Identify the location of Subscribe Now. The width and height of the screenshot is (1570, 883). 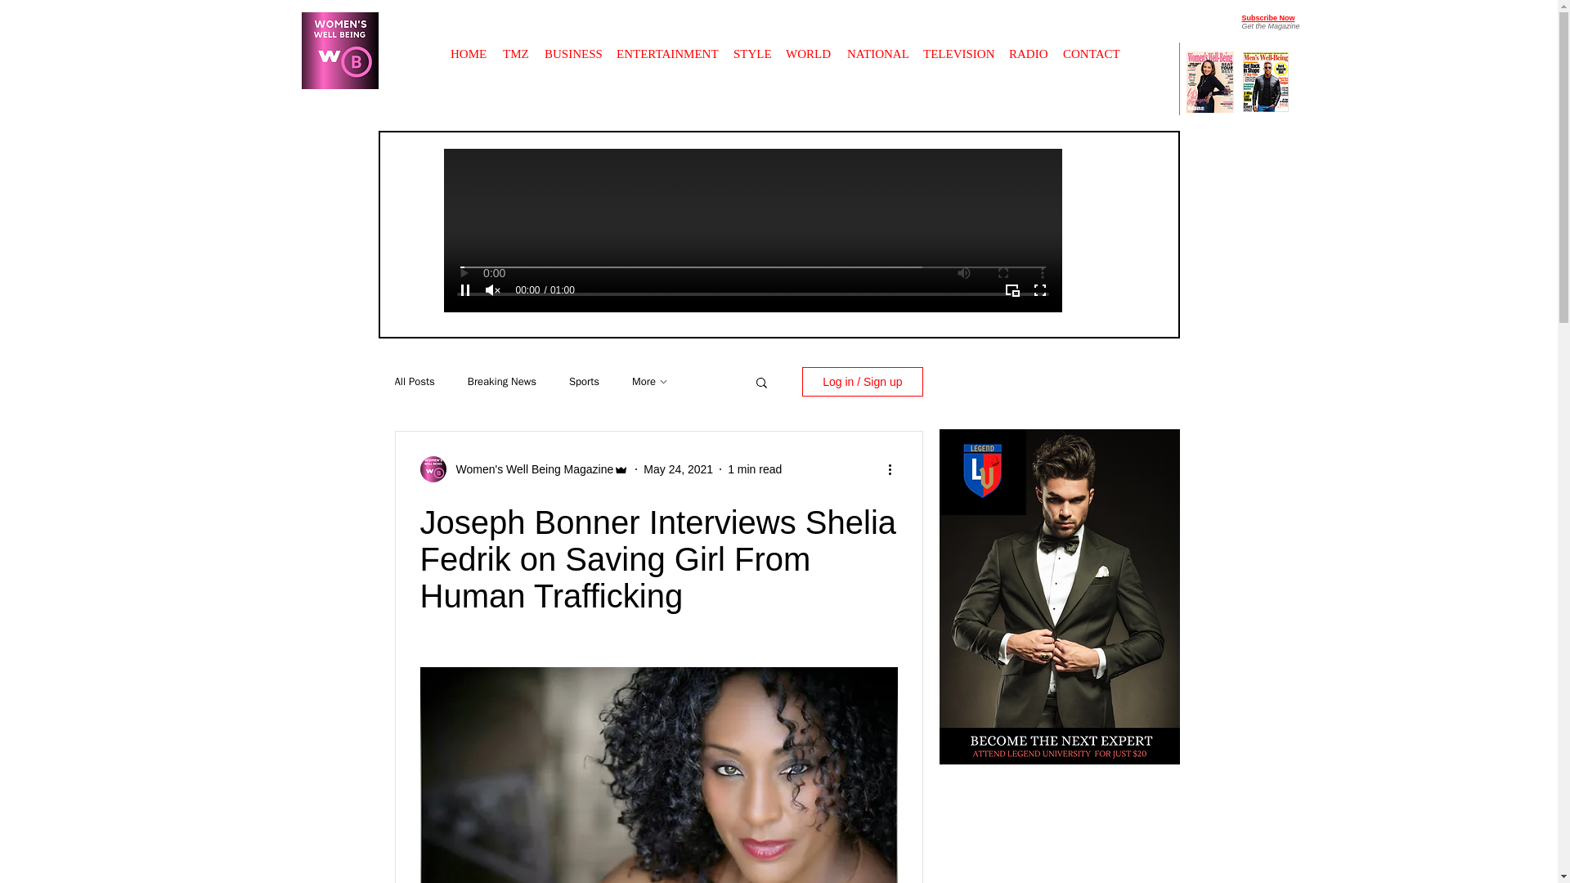
(1267, 18).